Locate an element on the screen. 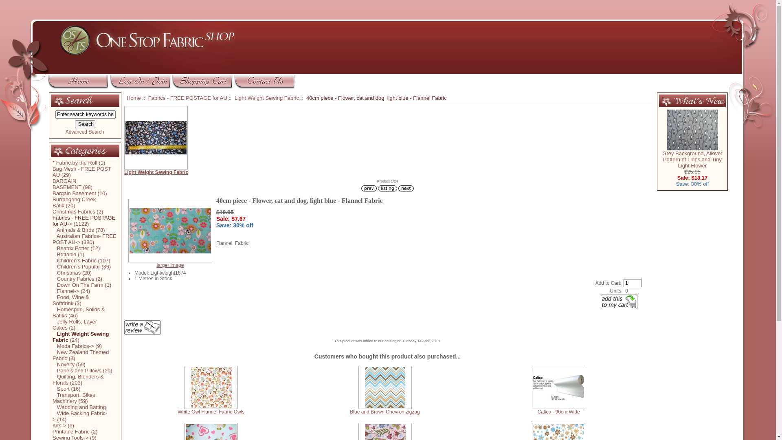   Light Weight Sewing Fabric  is located at coordinates (156, 138).